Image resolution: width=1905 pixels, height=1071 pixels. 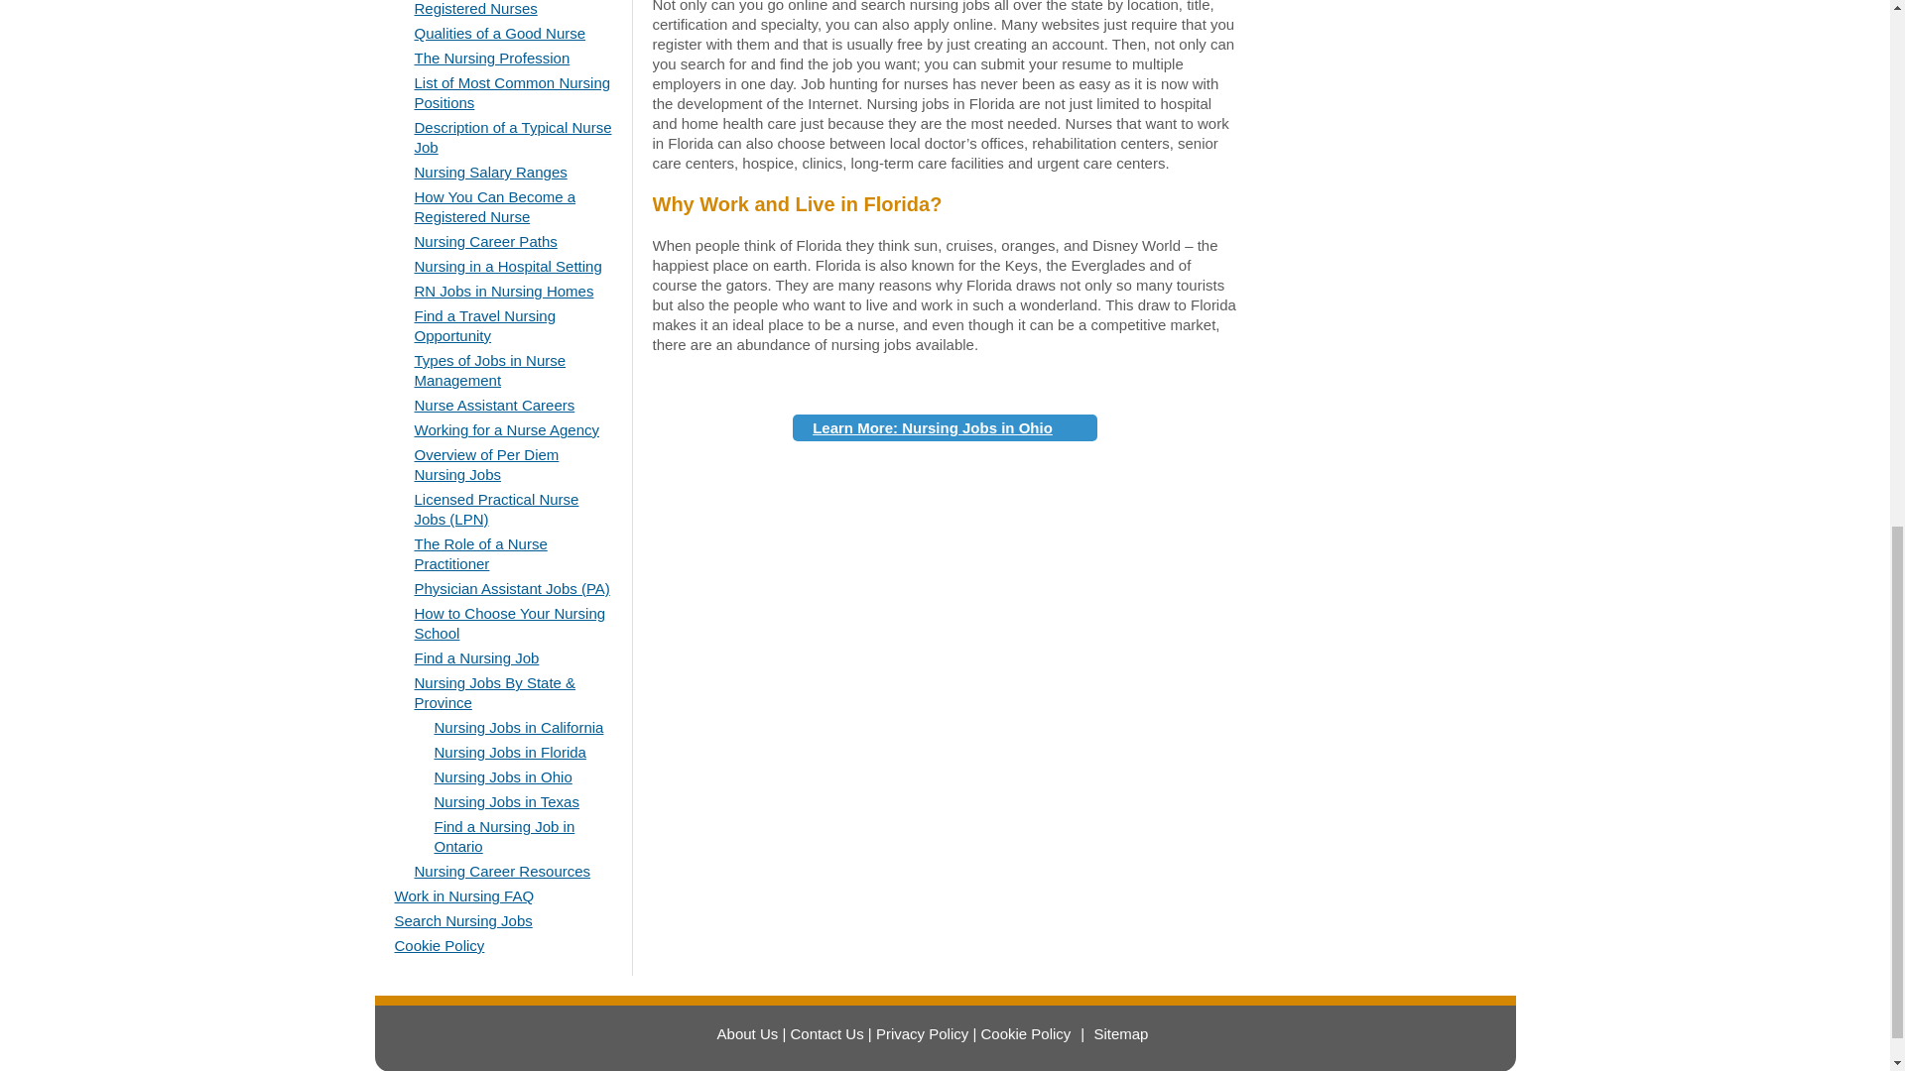 What do you see at coordinates (945, 426) in the screenshot?
I see `Learn More: Nursing Jobs in Ohio` at bounding box center [945, 426].